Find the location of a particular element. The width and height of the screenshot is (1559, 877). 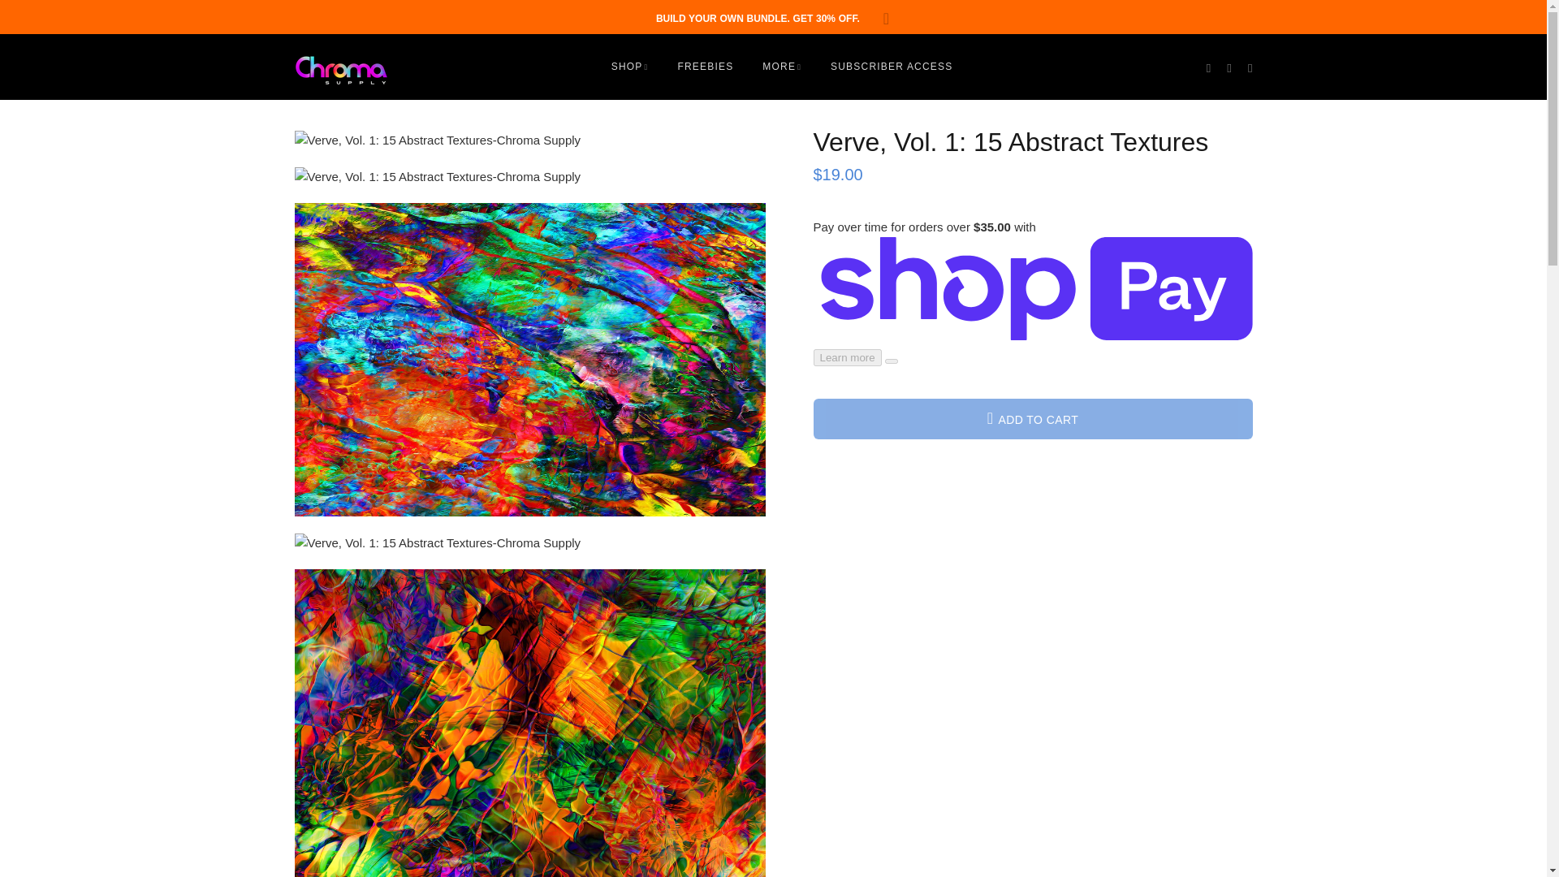

SHOP is located at coordinates (633, 67).